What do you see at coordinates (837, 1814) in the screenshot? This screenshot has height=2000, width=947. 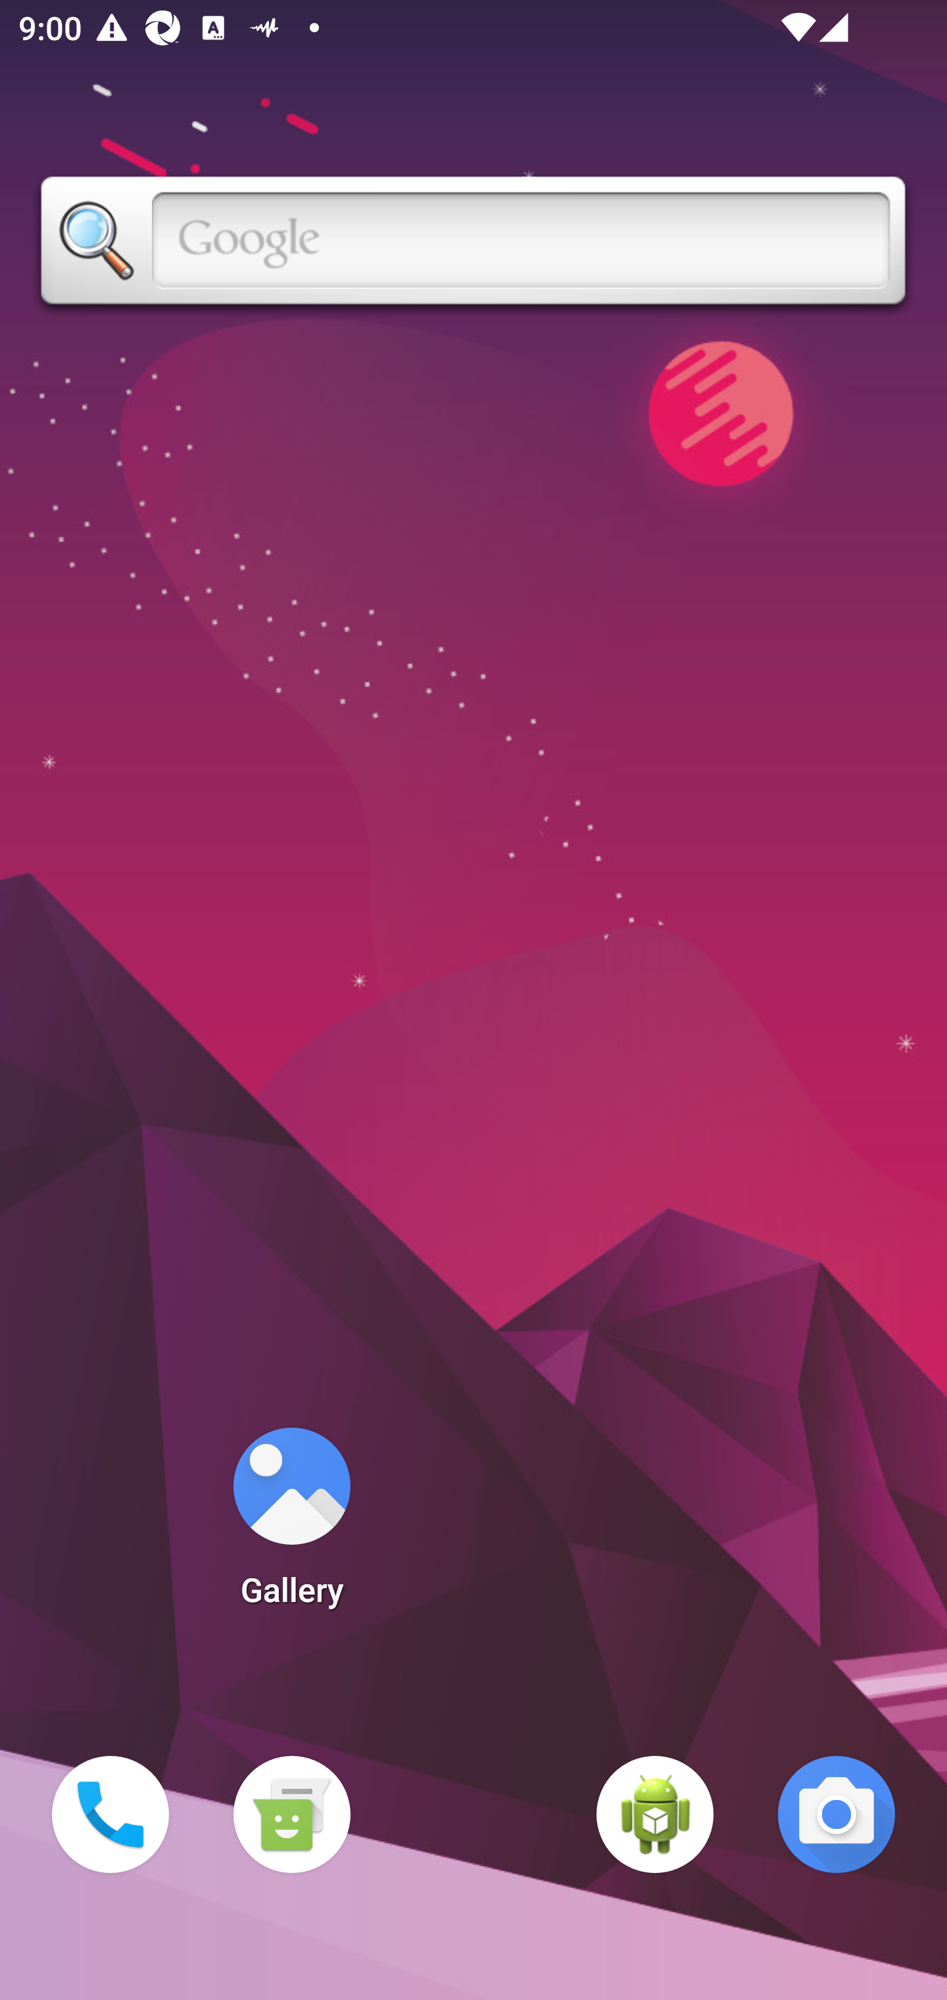 I see `Camera` at bounding box center [837, 1814].